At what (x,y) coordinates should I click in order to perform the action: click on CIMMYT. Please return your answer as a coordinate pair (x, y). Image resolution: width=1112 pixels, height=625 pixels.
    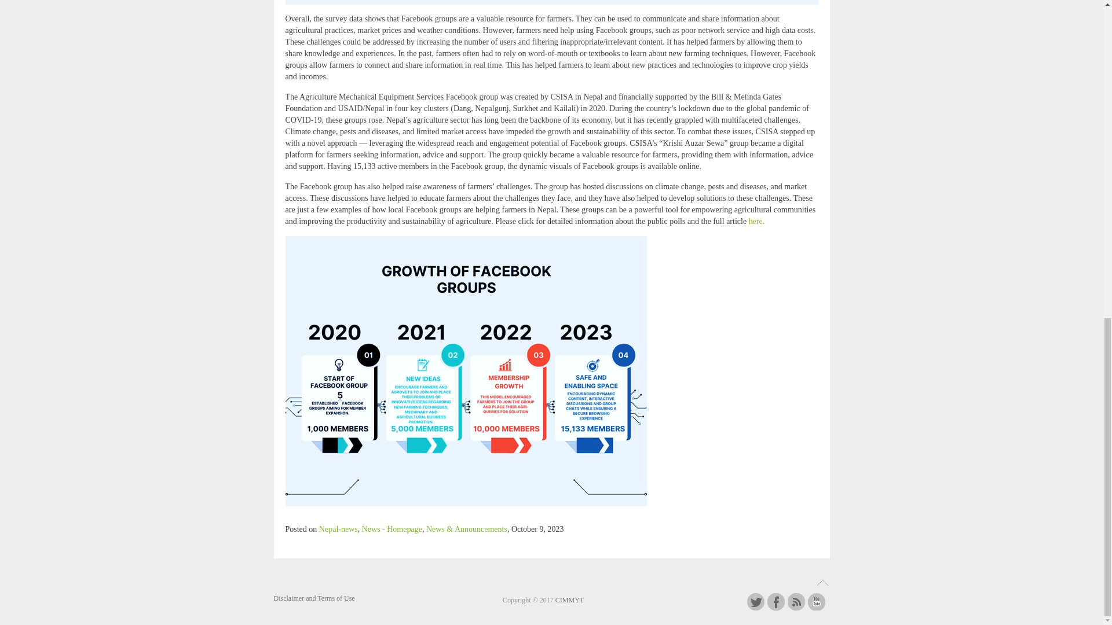
    Looking at the image, I should click on (569, 600).